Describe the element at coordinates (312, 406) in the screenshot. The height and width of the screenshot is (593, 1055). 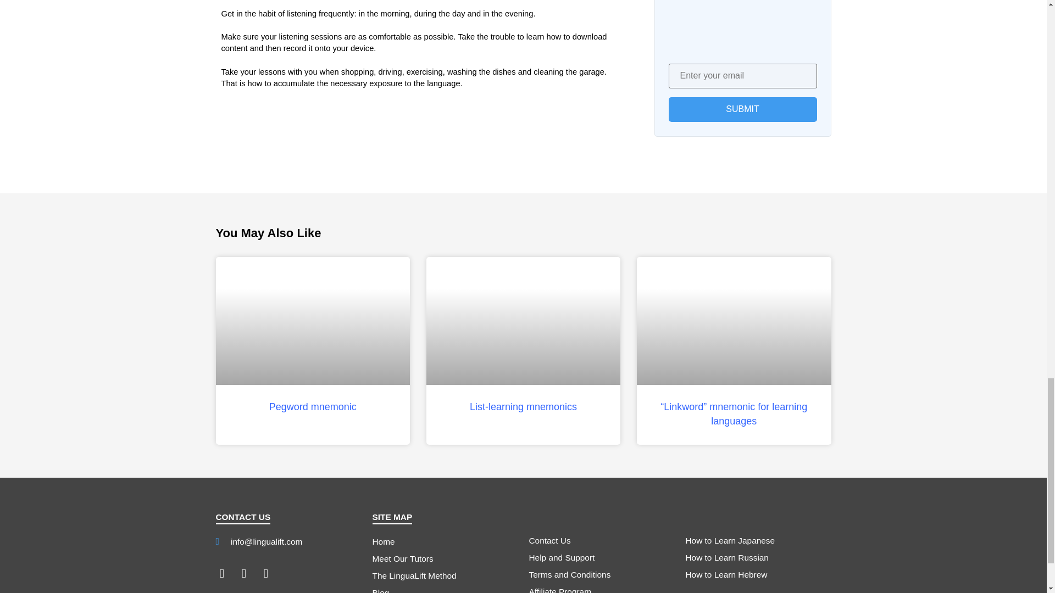
I see `Pegword mnemonic` at that location.